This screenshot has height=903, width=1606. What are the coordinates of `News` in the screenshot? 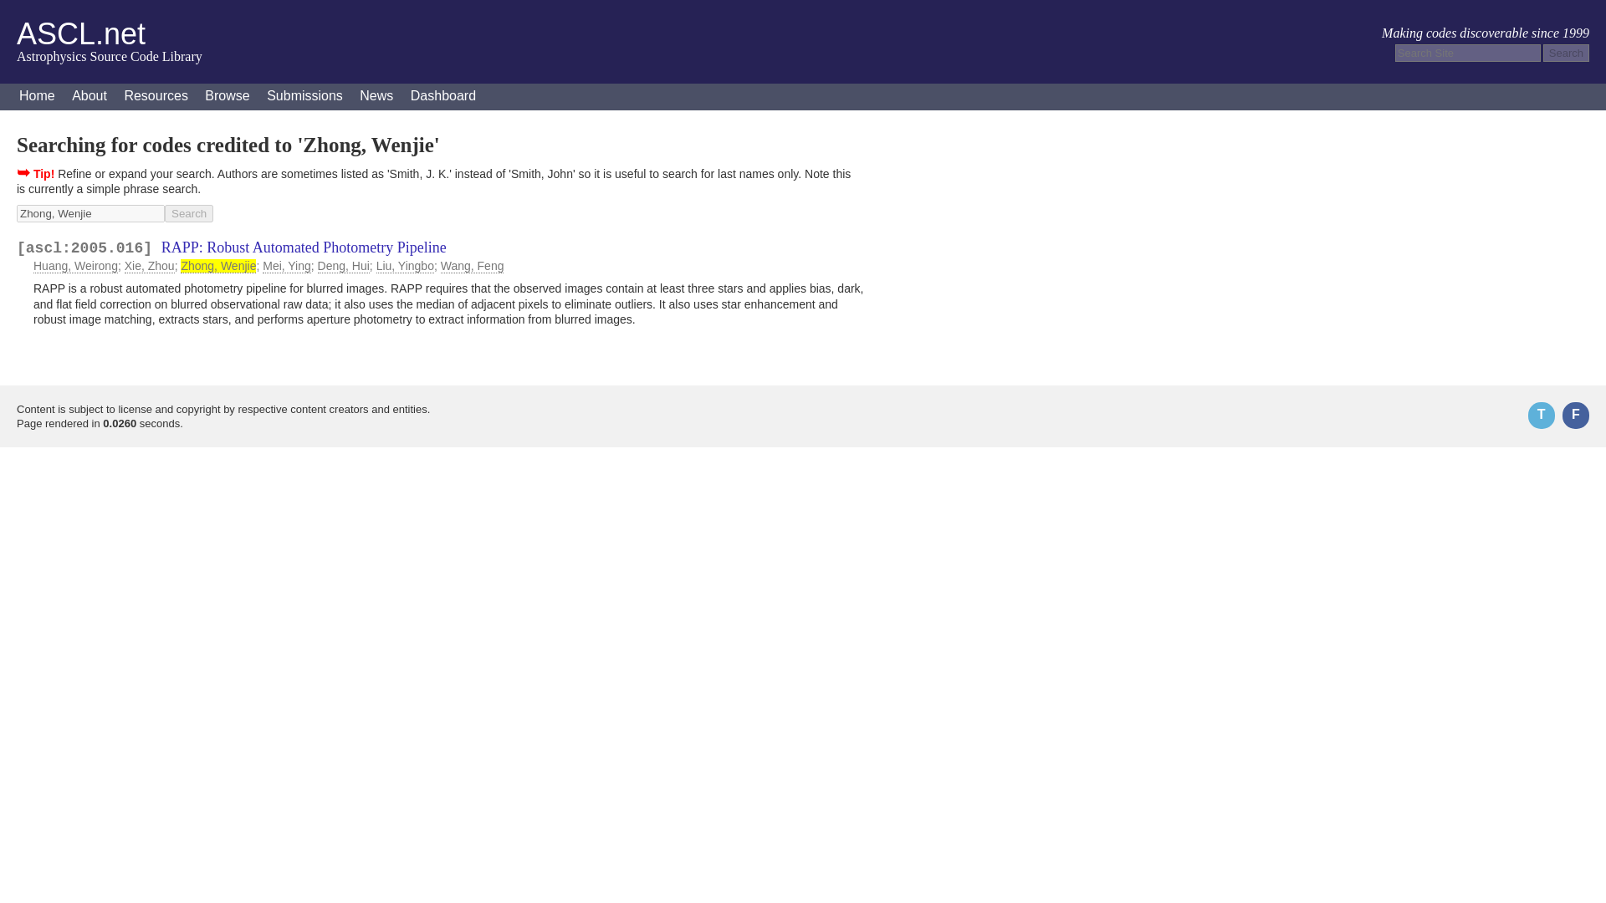 It's located at (376, 97).